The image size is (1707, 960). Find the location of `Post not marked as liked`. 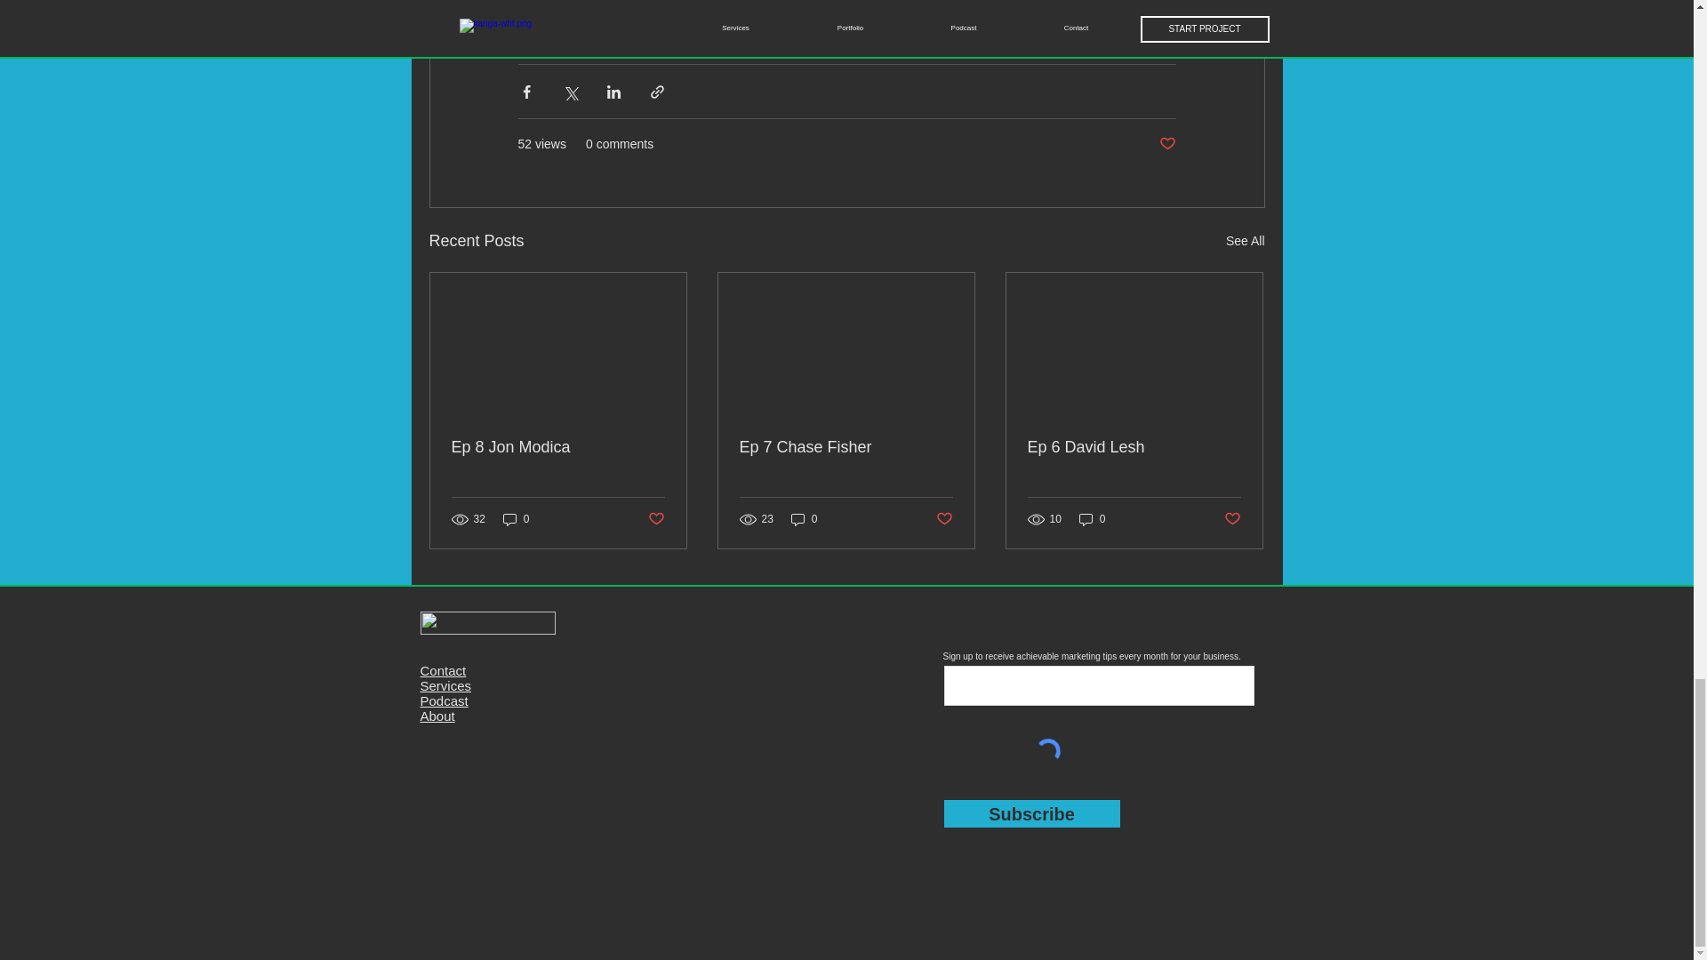

Post not marked as liked is located at coordinates (1232, 519).